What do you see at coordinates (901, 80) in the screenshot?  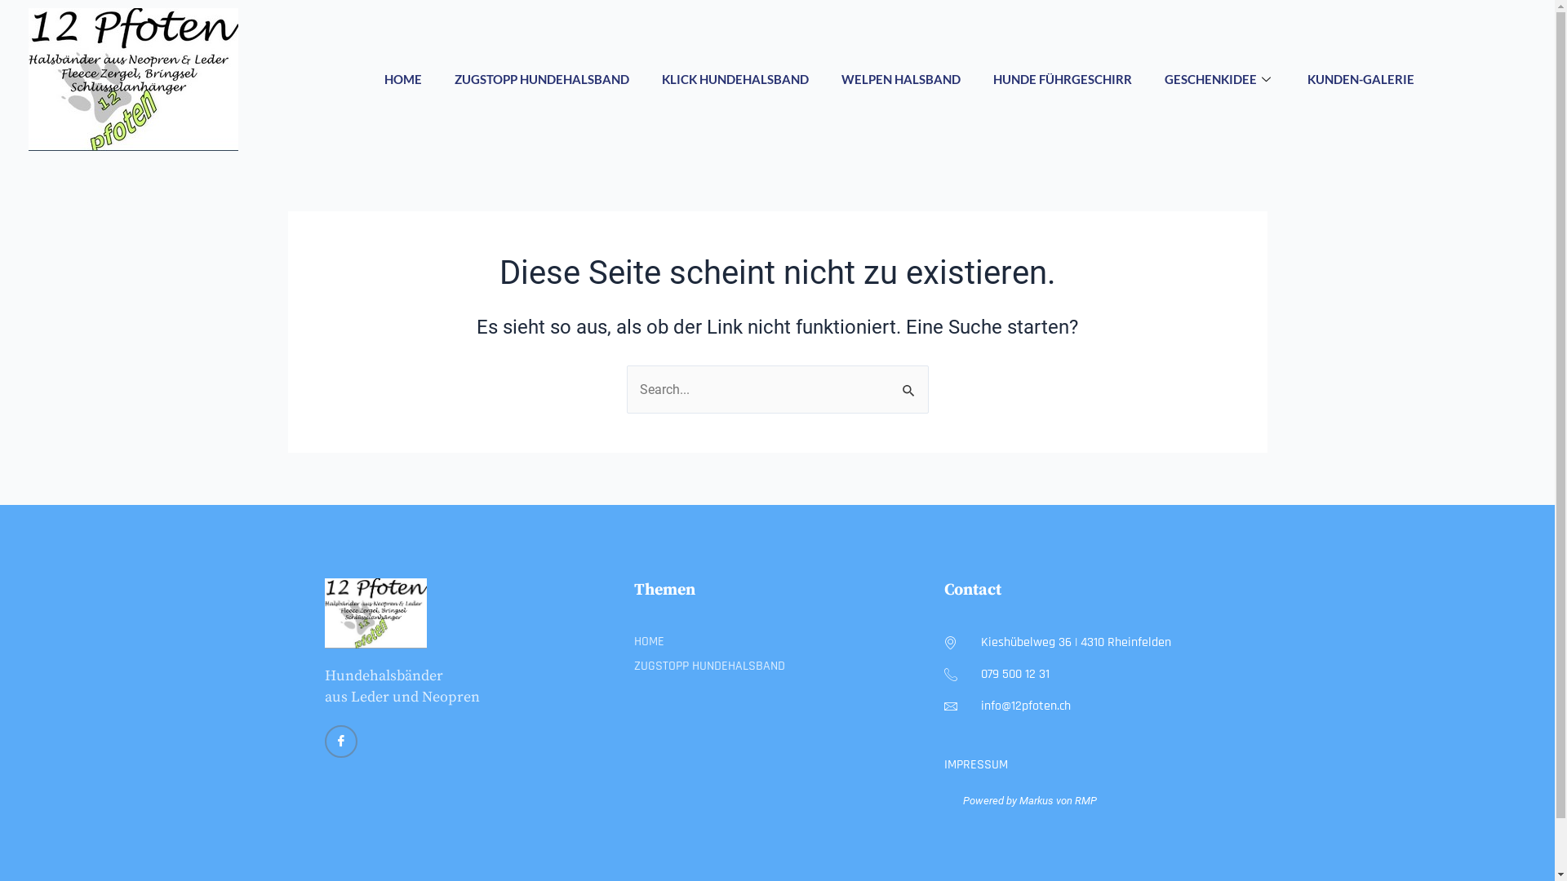 I see `WELPEN HALSBAND` at bounding box center [901, 80].